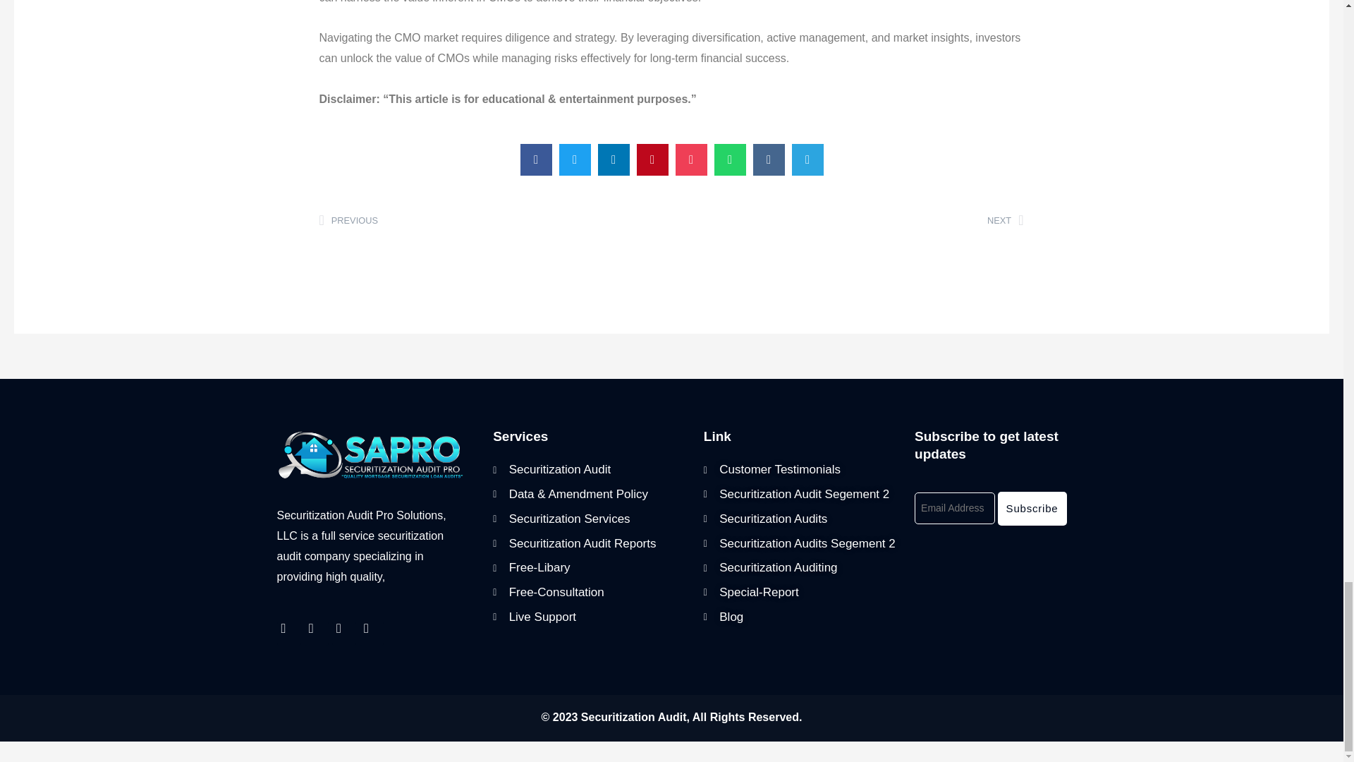 This screenshot has height=762, width=1354. What do you see at coordinates (587, 617) in the screenshot?
I see `Securitization Audits Segement 2` at bounding box center [587, 617].